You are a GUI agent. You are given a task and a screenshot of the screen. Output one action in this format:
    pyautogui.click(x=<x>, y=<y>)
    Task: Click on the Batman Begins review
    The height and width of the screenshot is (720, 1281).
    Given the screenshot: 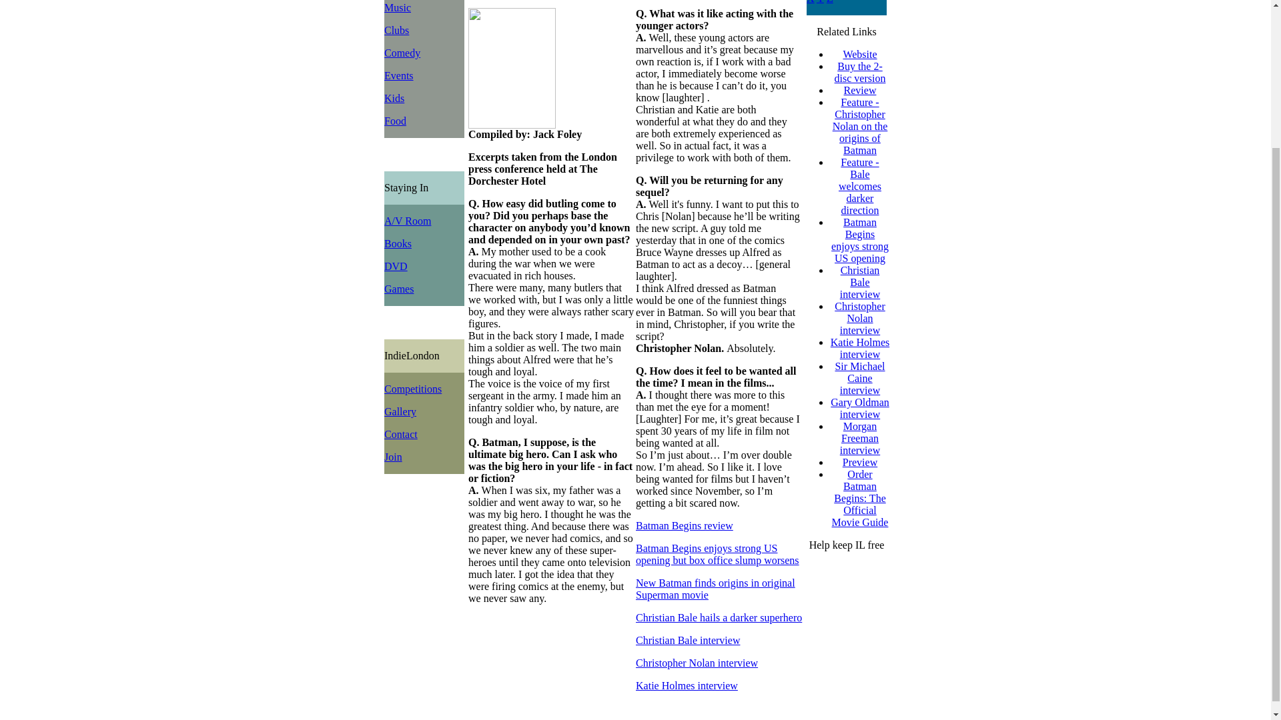 What is the action you would take?
    pyautogui.click(x=684, y=525)
    